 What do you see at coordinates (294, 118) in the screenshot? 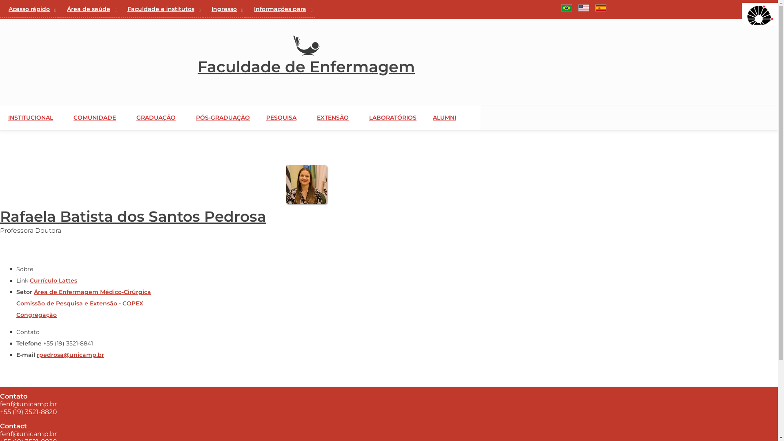
I see `PESQUISA` at bounding box center [294, 118].